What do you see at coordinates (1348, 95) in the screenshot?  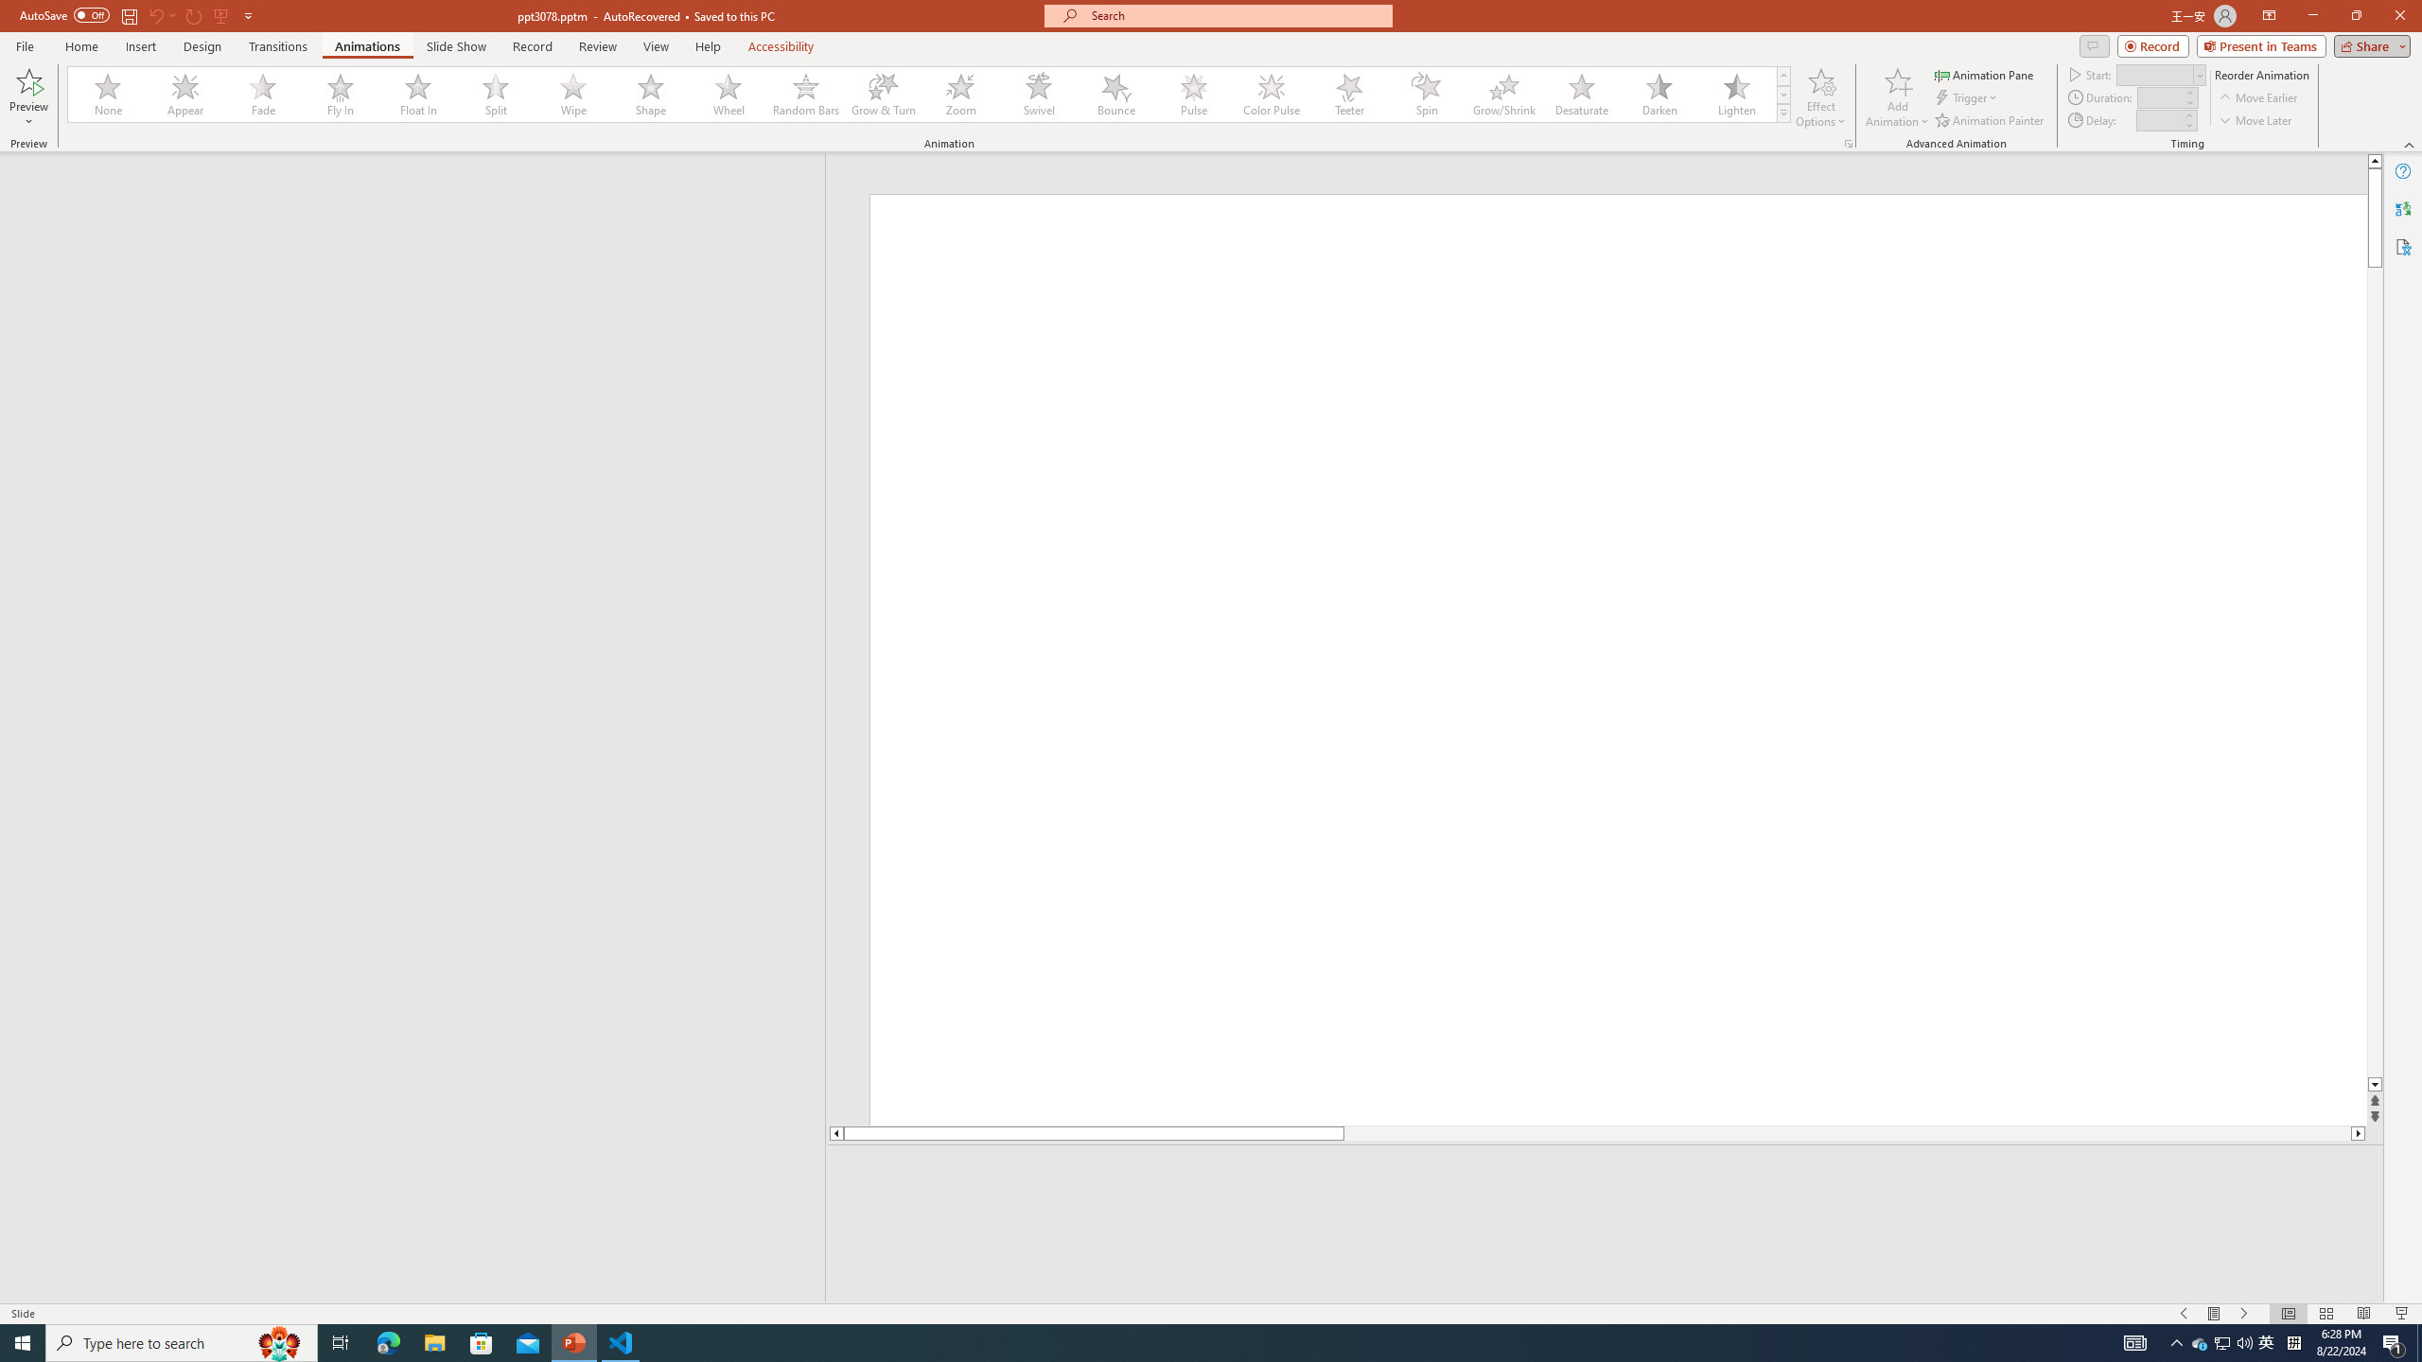 I see `Teeter` at bounding box center [1348, 95].